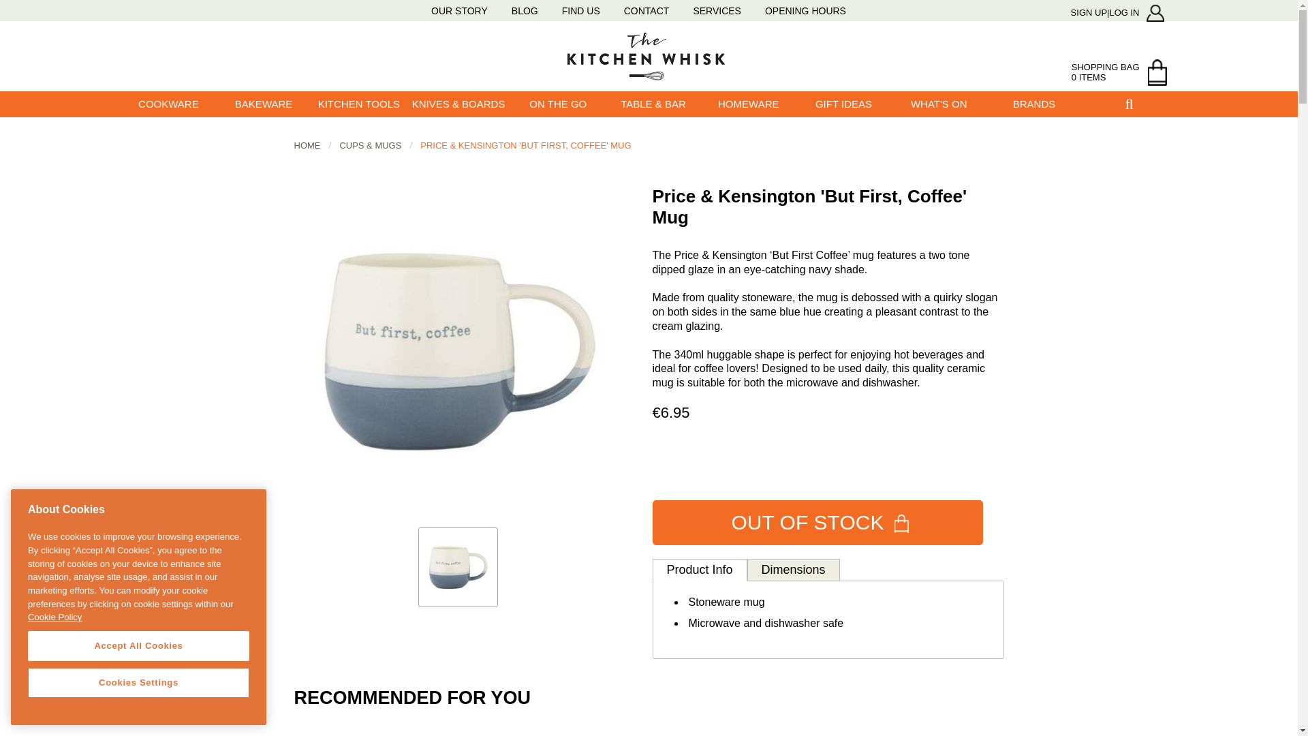 The height and width of the screenshot is (736, 1308). What do you see at coordinates (717, 10) in the screenshot?
I see `SERVICES` at bounding box center [717, 10].